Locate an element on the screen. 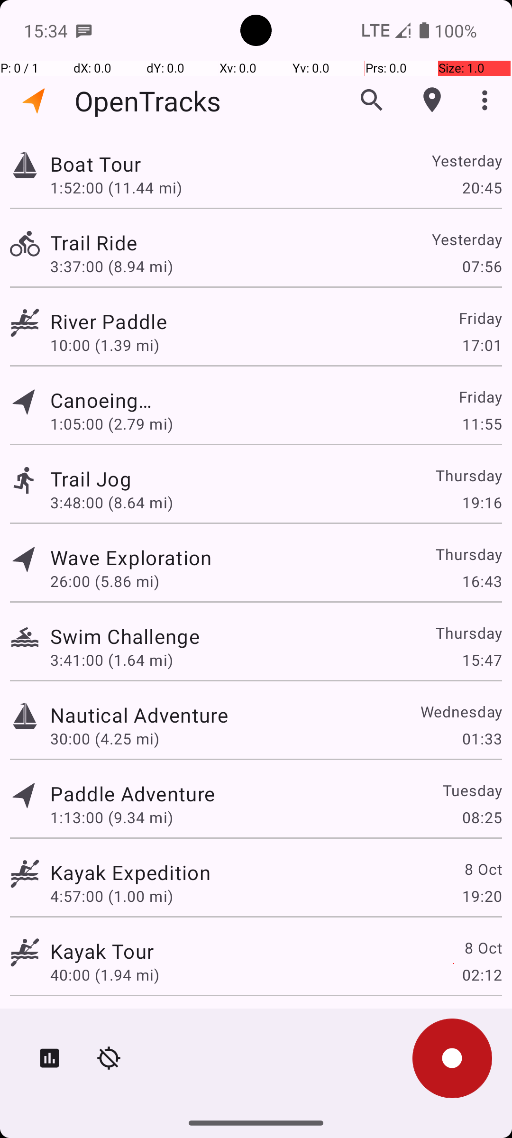 This screenshot has height=1138, width=512. 3:37:00 (8.94 mi) is located at coordinates (112, 266).